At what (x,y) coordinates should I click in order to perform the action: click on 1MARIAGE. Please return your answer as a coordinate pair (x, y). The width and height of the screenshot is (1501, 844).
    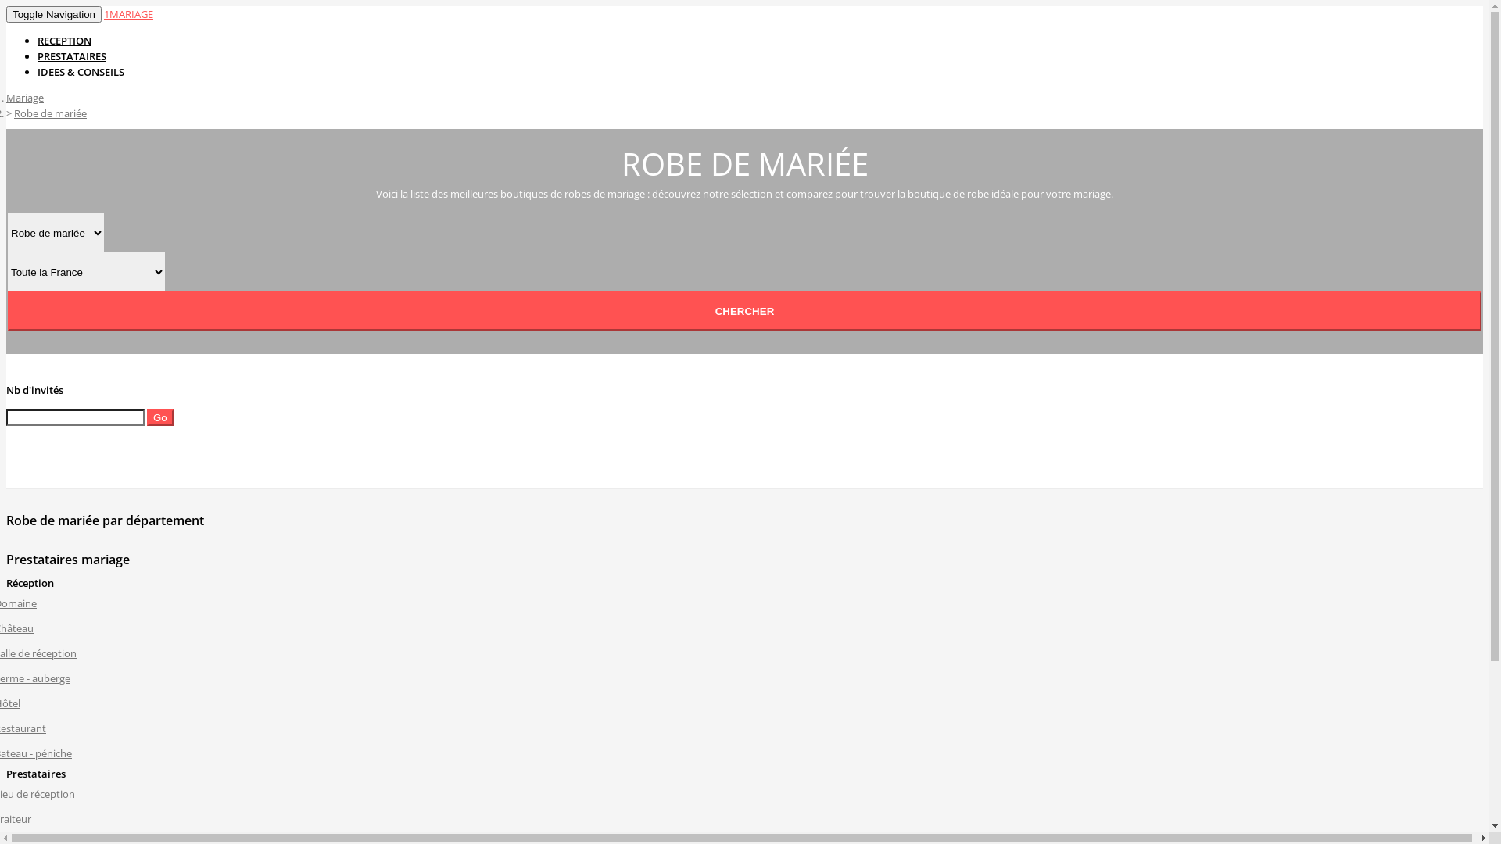
    Looking at the image, I should click on (128, 14).